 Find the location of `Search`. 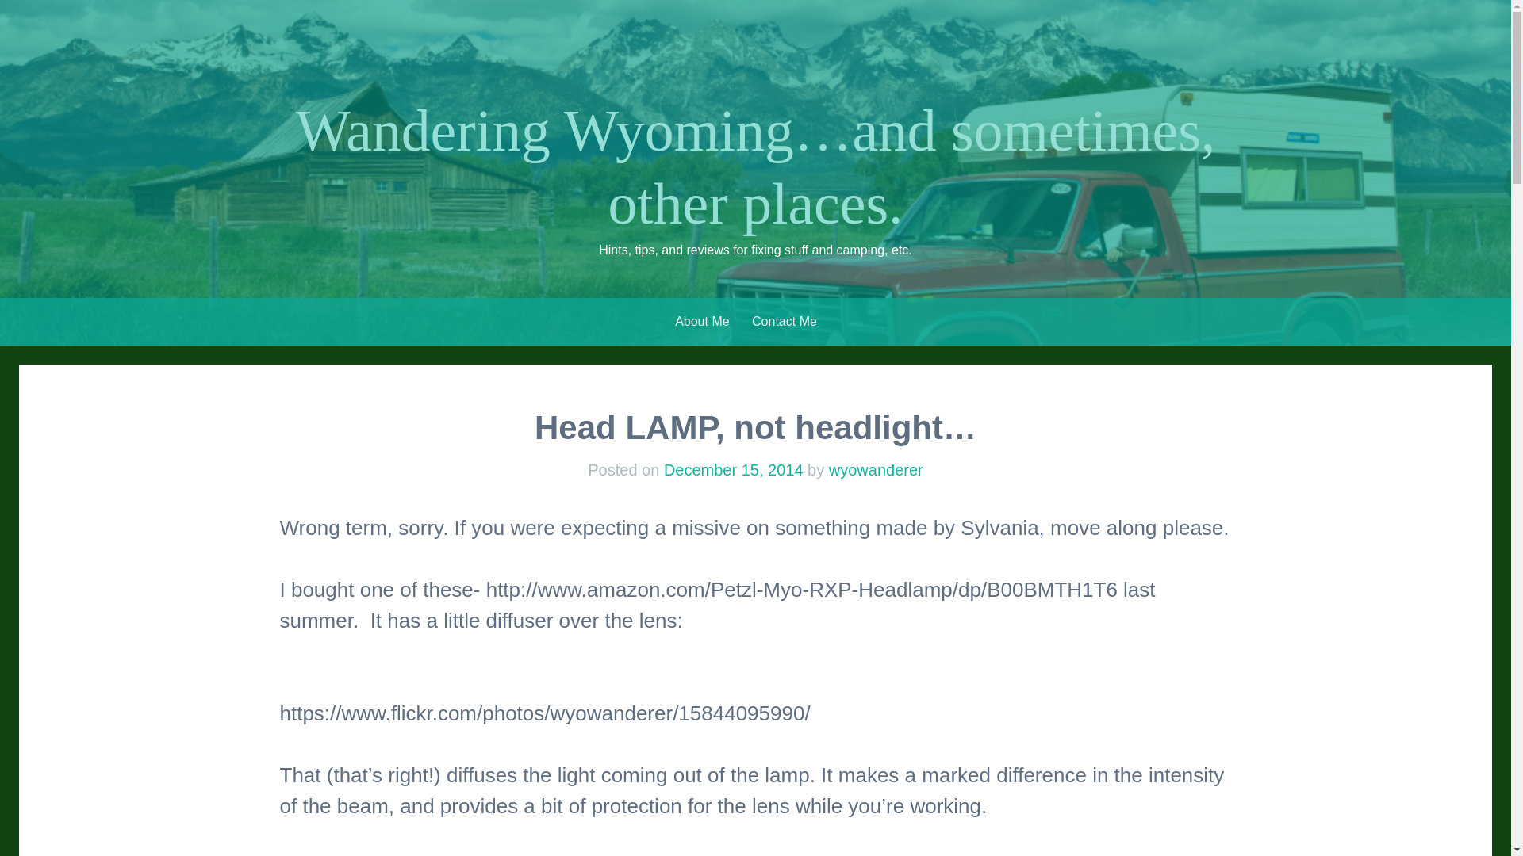

Search is located at coordinates (25, 13).